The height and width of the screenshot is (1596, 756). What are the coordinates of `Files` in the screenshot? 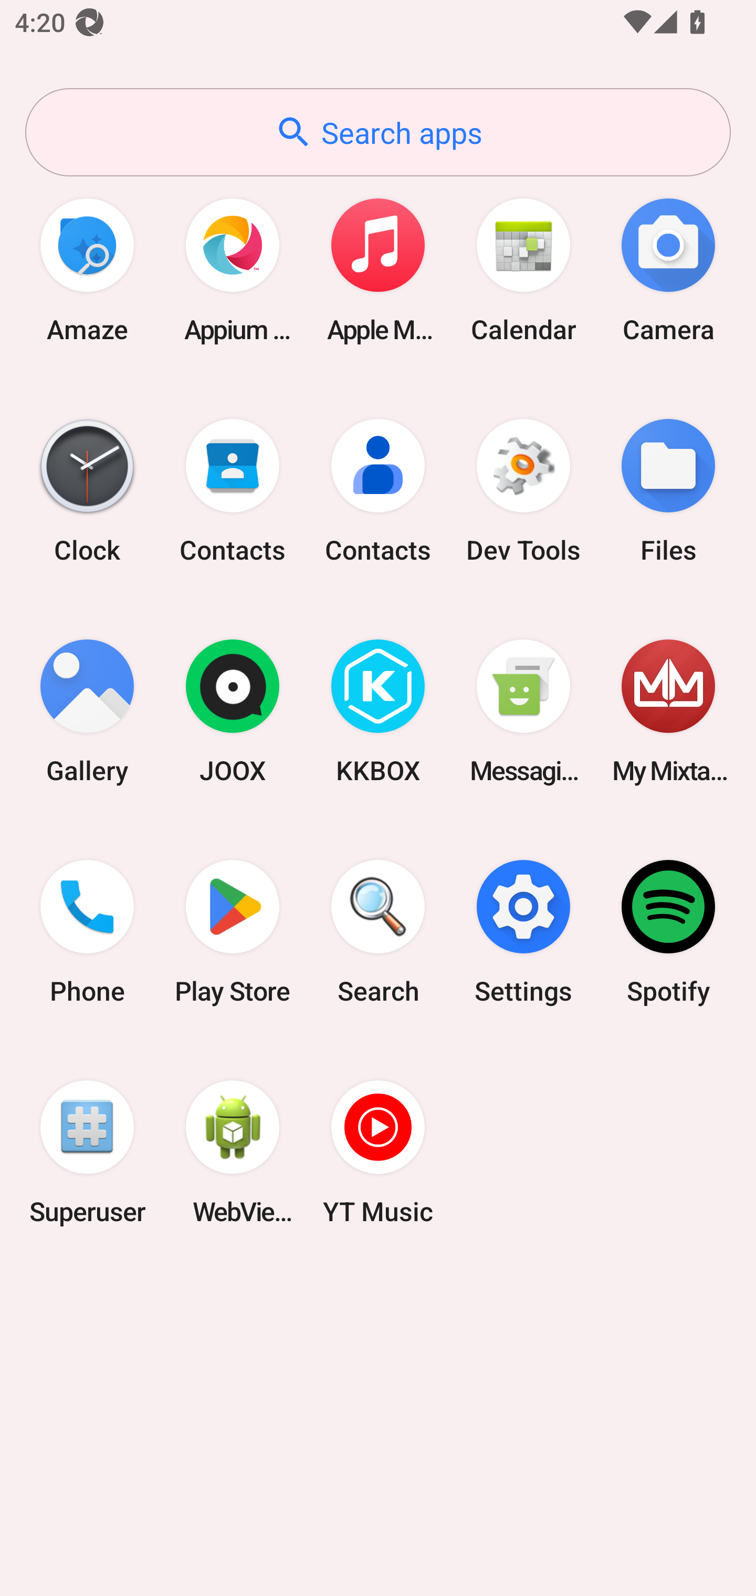 It's located at (668, 490).